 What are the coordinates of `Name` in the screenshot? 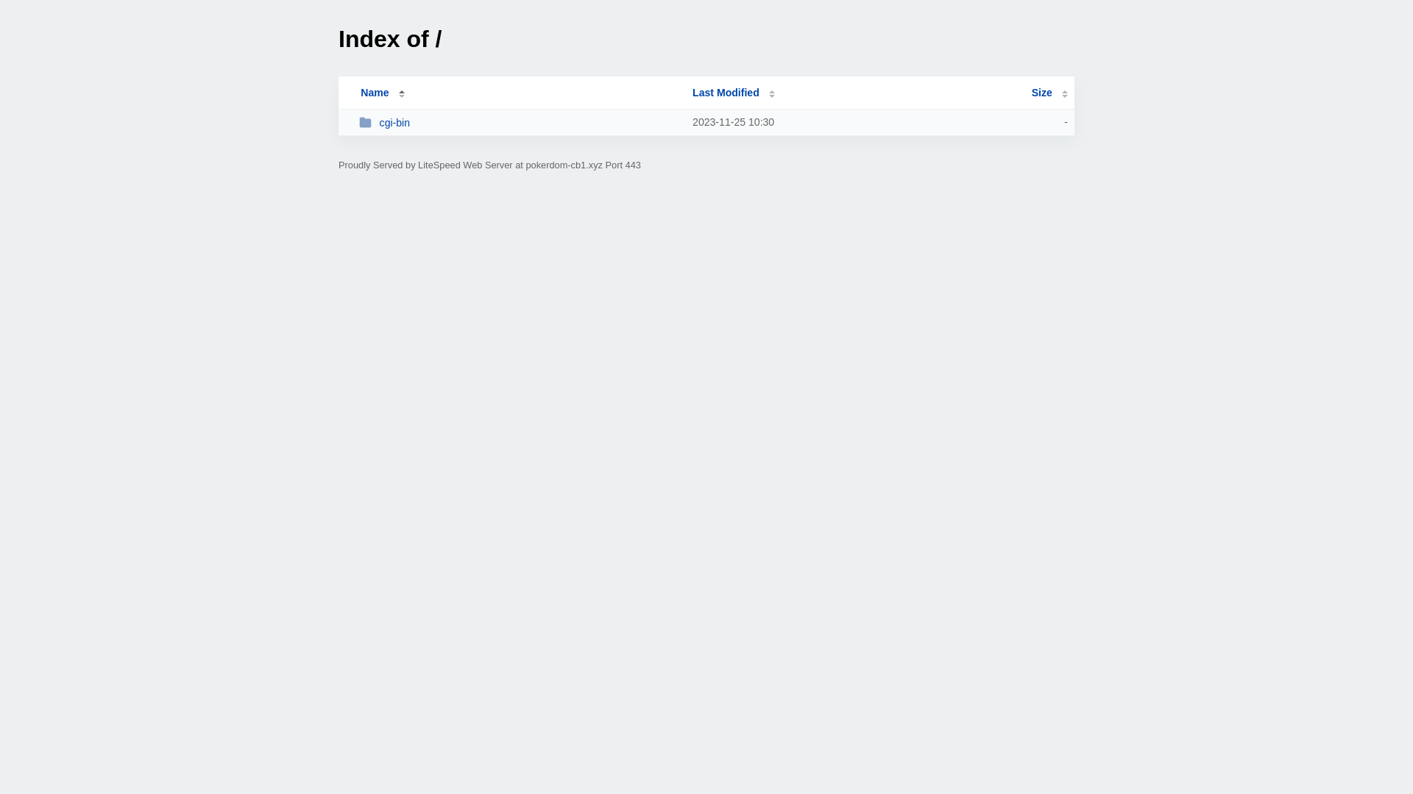 It's located at (375, 93).